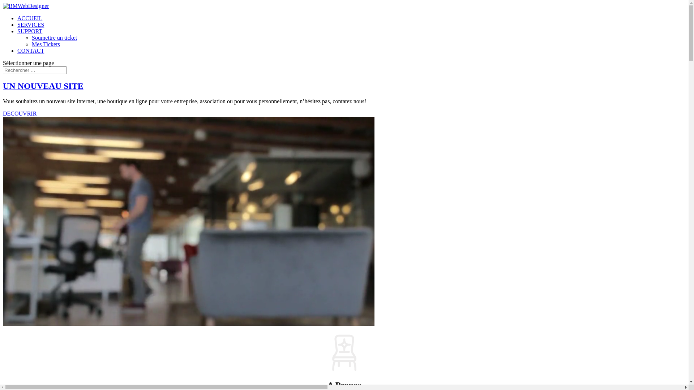 The image size is (694, 390). I want to click on CONTACT, so click(31, 51).